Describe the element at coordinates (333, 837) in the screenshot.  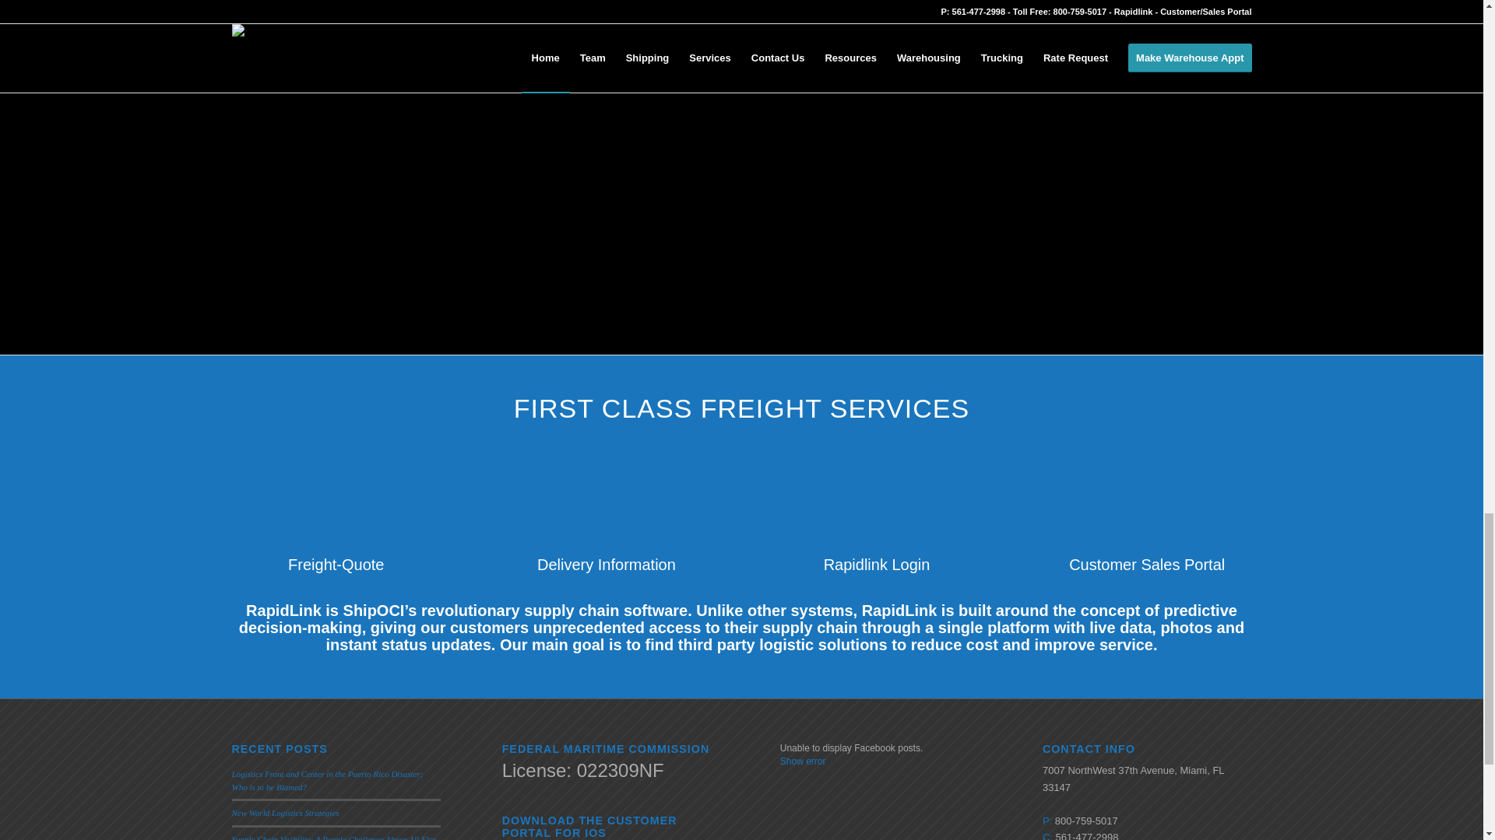
I see `Supply Chain Visibility: A People Challenge Above All Else` at that location.